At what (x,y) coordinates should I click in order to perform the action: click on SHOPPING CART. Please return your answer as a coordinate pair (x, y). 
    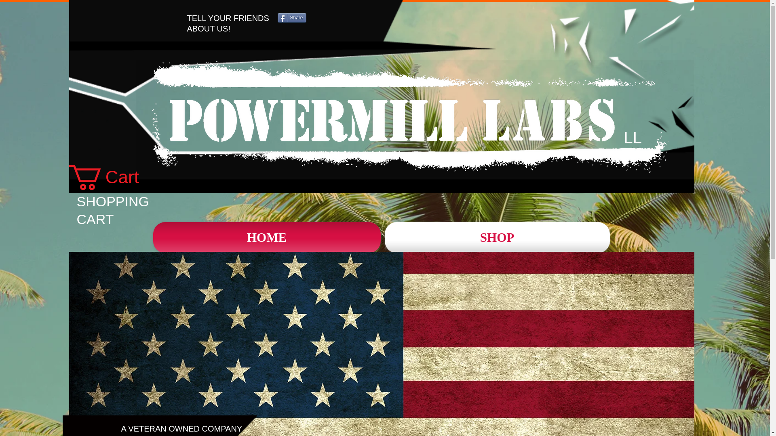
    Looking at the image, I should click on (113, 210).